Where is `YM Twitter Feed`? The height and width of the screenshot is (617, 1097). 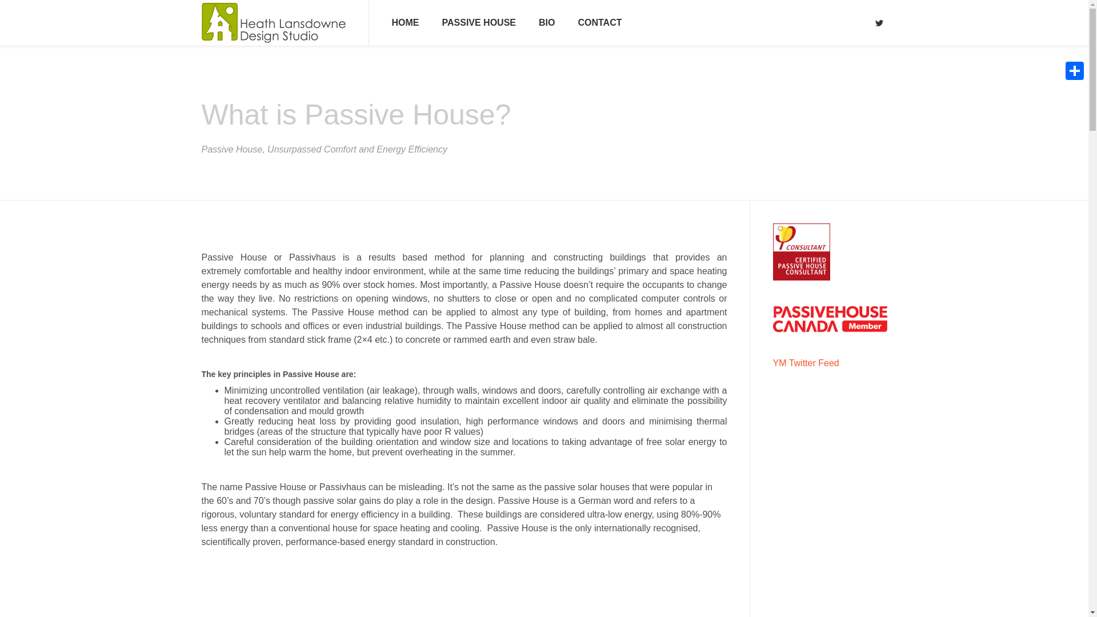
YM Twitter Feed is located at coordinates (806, 363).